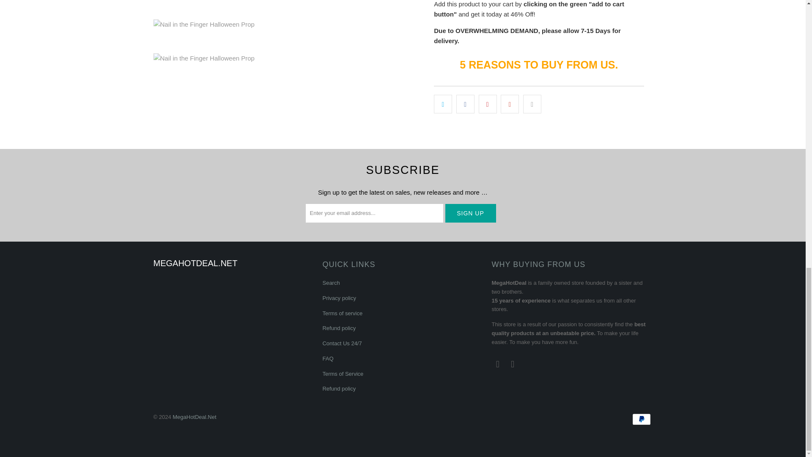  What do you see at coordinates (497, 364) in the screenshot?
I see `MegaHotDeal.Net  on YouTube` at bounding box center [497, 364].